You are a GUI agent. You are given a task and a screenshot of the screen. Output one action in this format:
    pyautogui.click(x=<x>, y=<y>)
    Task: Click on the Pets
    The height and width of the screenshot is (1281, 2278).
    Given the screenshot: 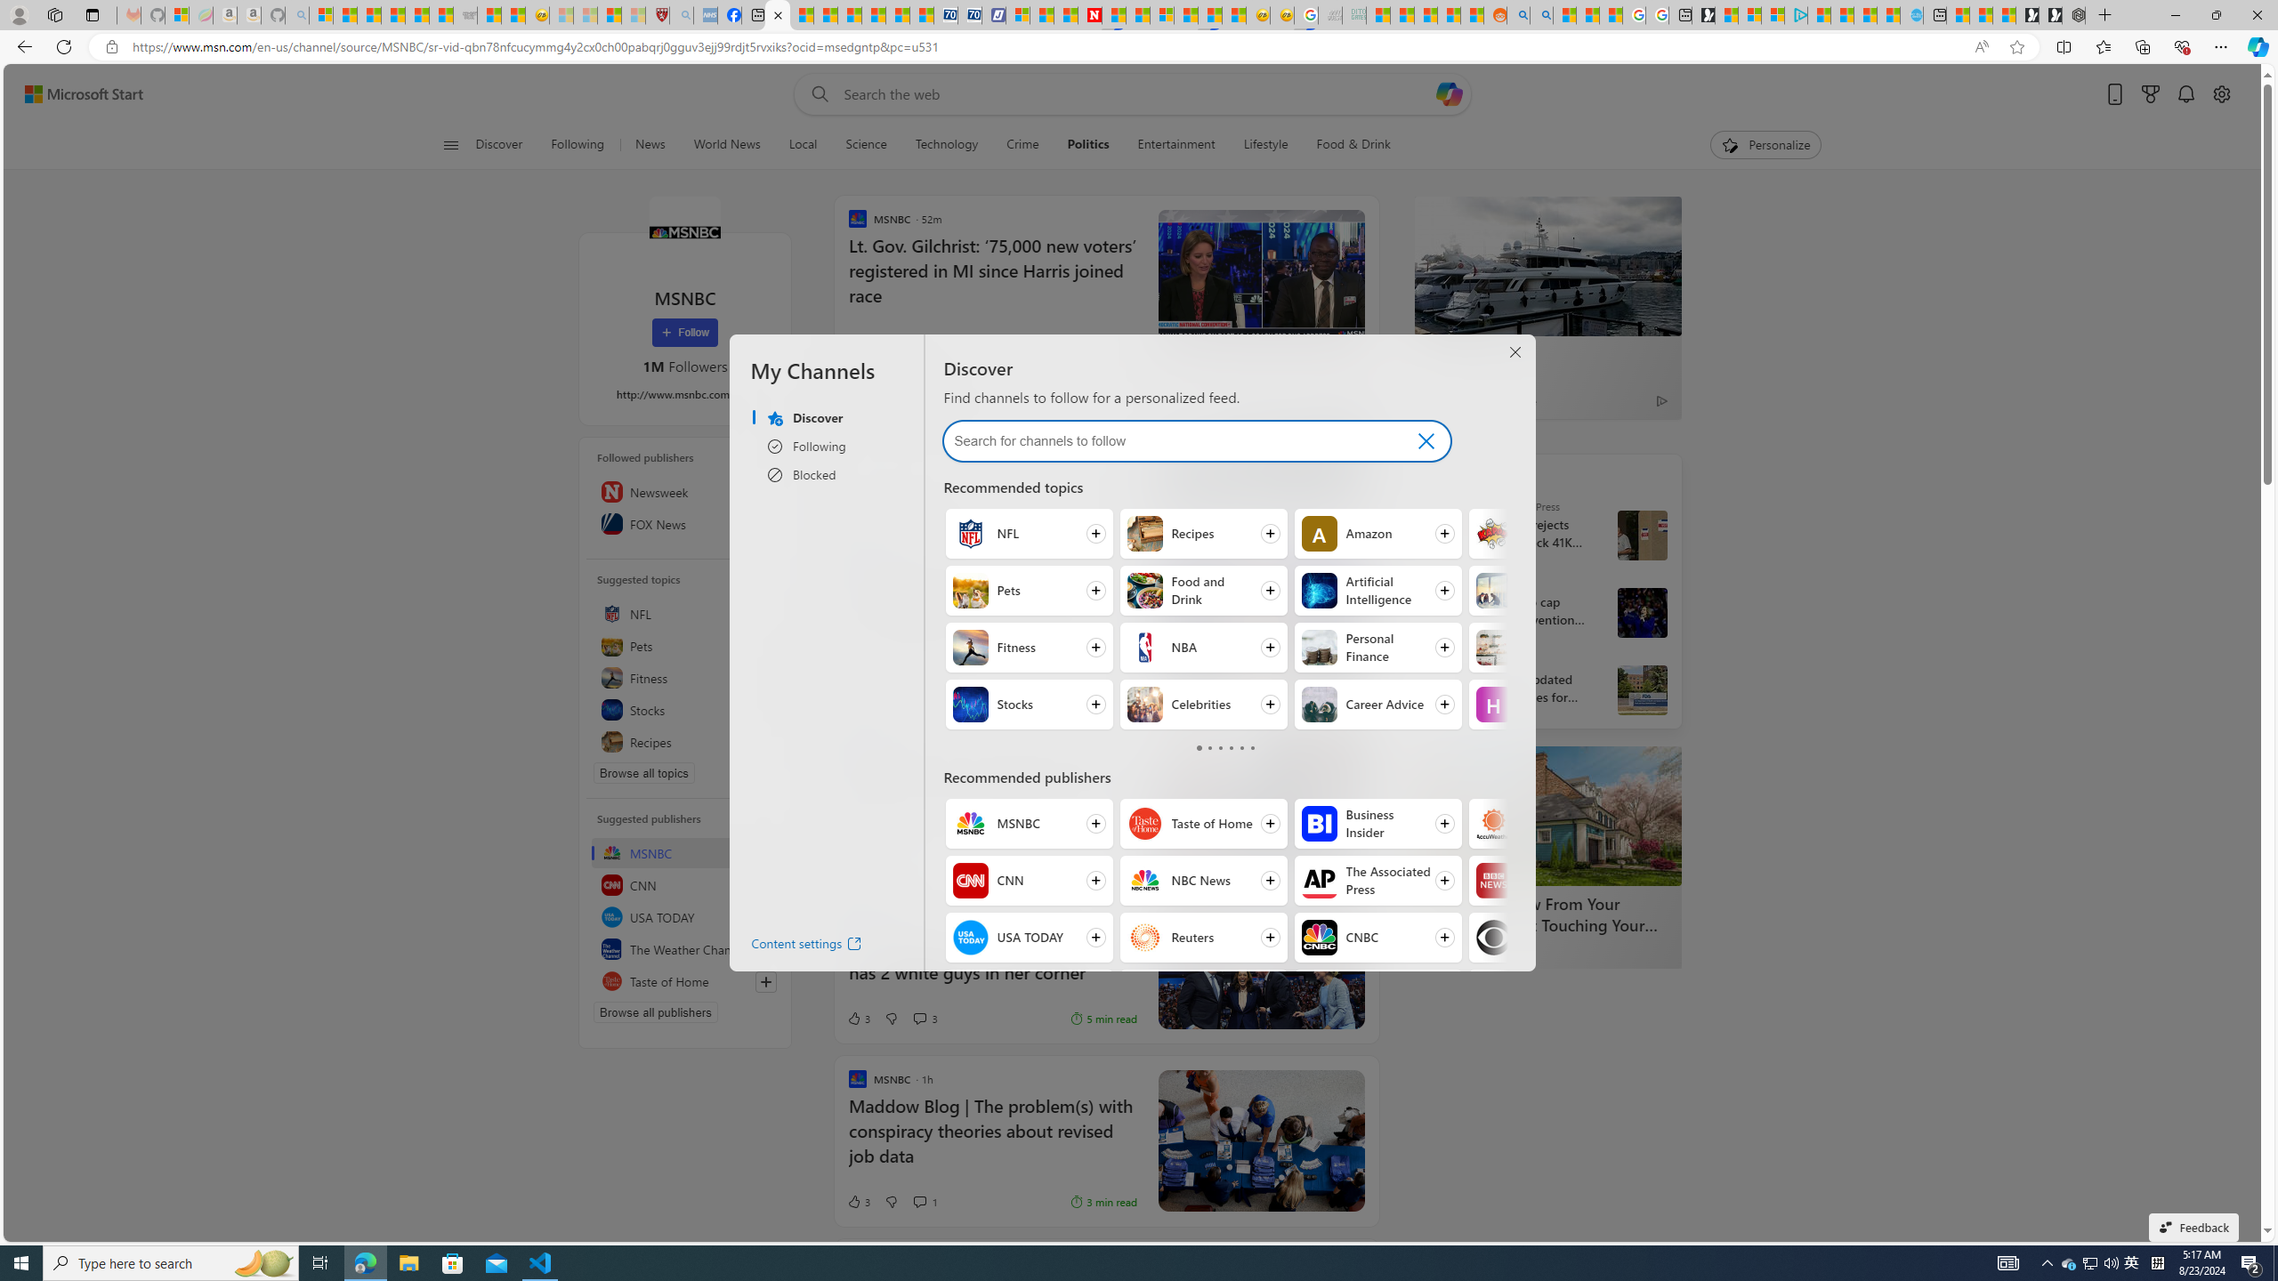 What is the action you would take?
    pyautogui.click(x=685, y=646)
    